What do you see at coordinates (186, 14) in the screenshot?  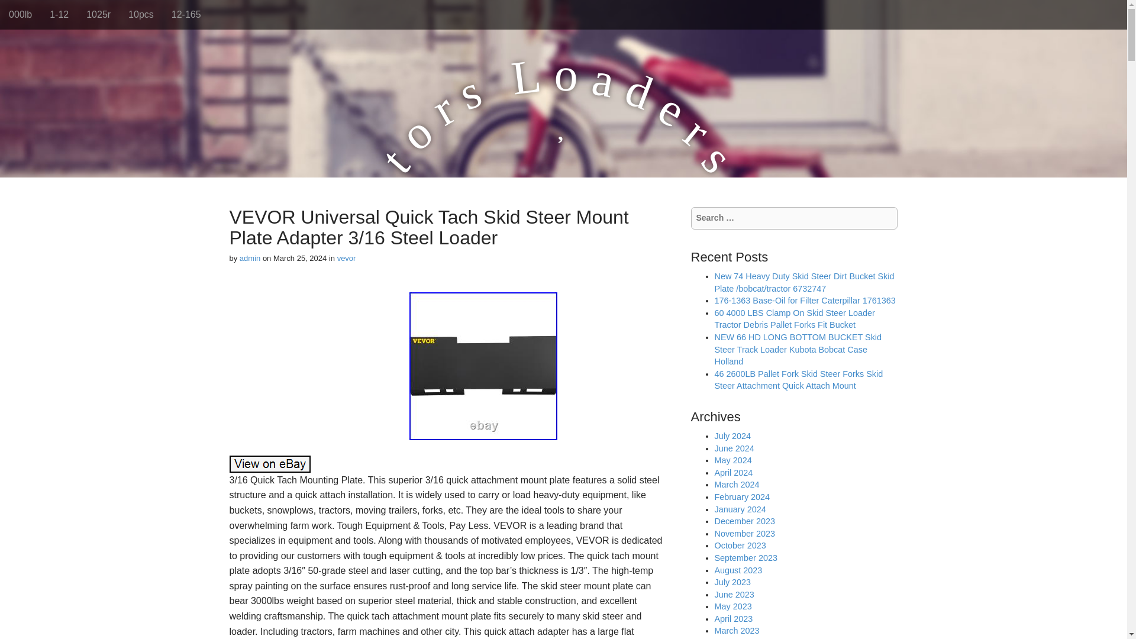 I see `12-165` at bounding box center [186, 14].